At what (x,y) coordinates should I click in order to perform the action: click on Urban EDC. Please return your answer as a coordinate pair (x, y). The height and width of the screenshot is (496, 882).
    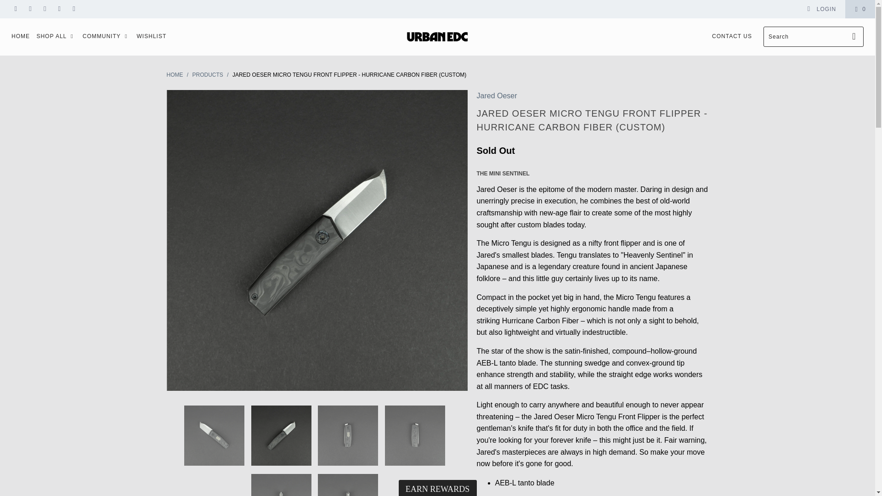
    Looking at the image, I should click on (175, 74).